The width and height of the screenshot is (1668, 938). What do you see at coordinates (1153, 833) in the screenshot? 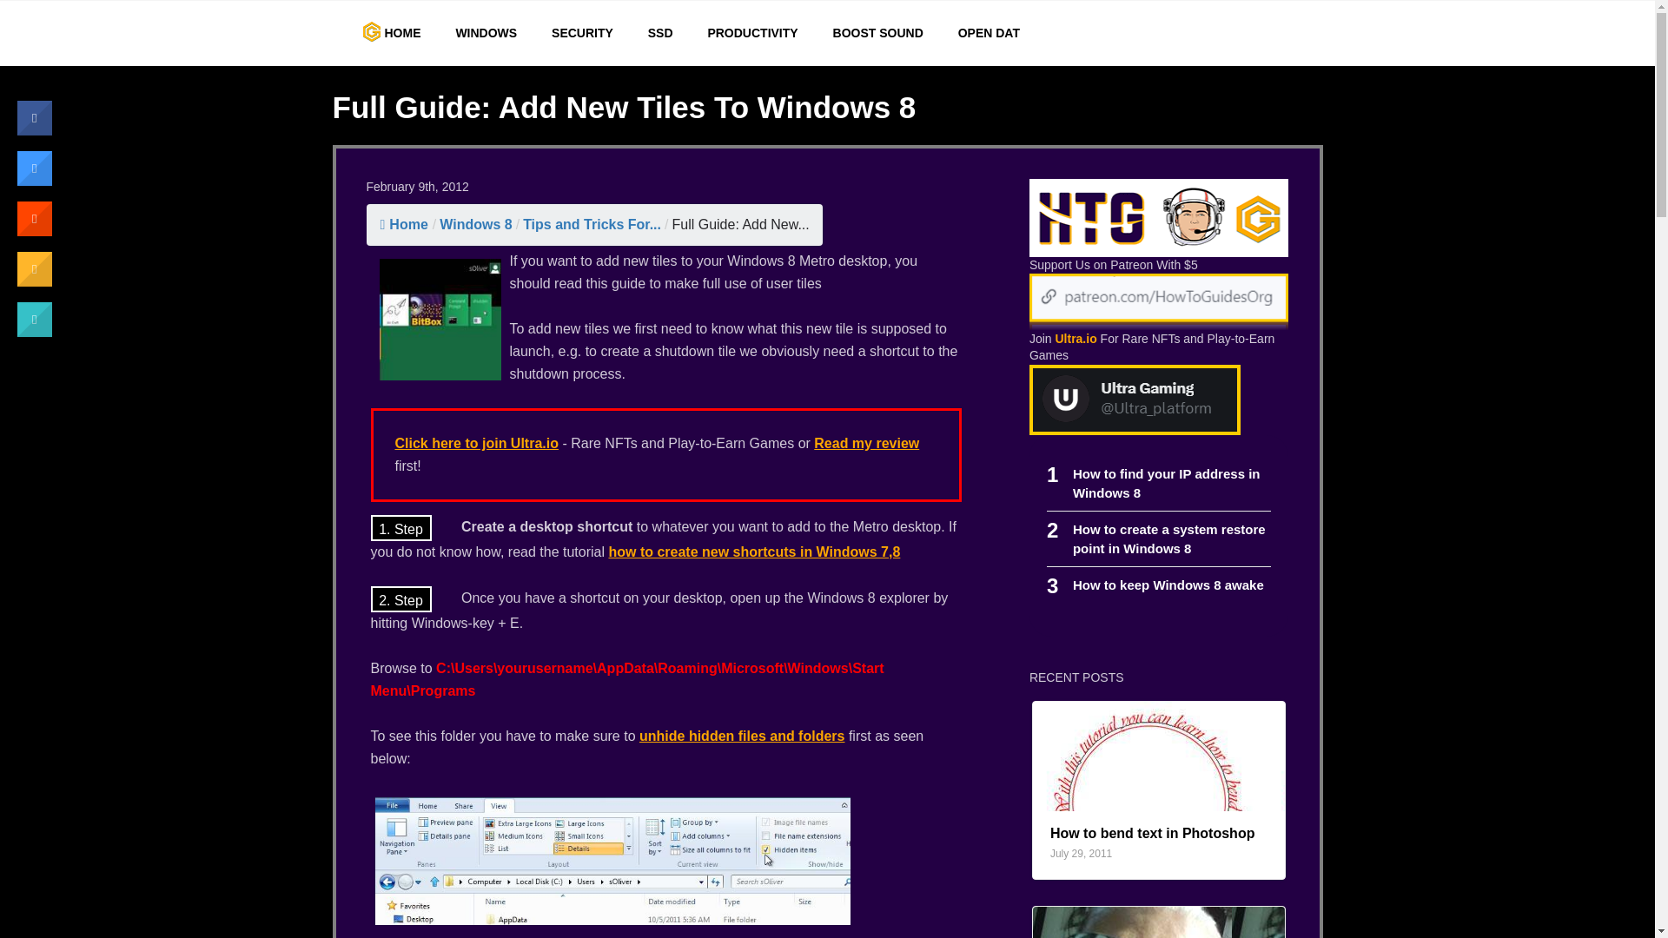
I see `PRODUCTIVITY` at bounding box center [1153, 833].